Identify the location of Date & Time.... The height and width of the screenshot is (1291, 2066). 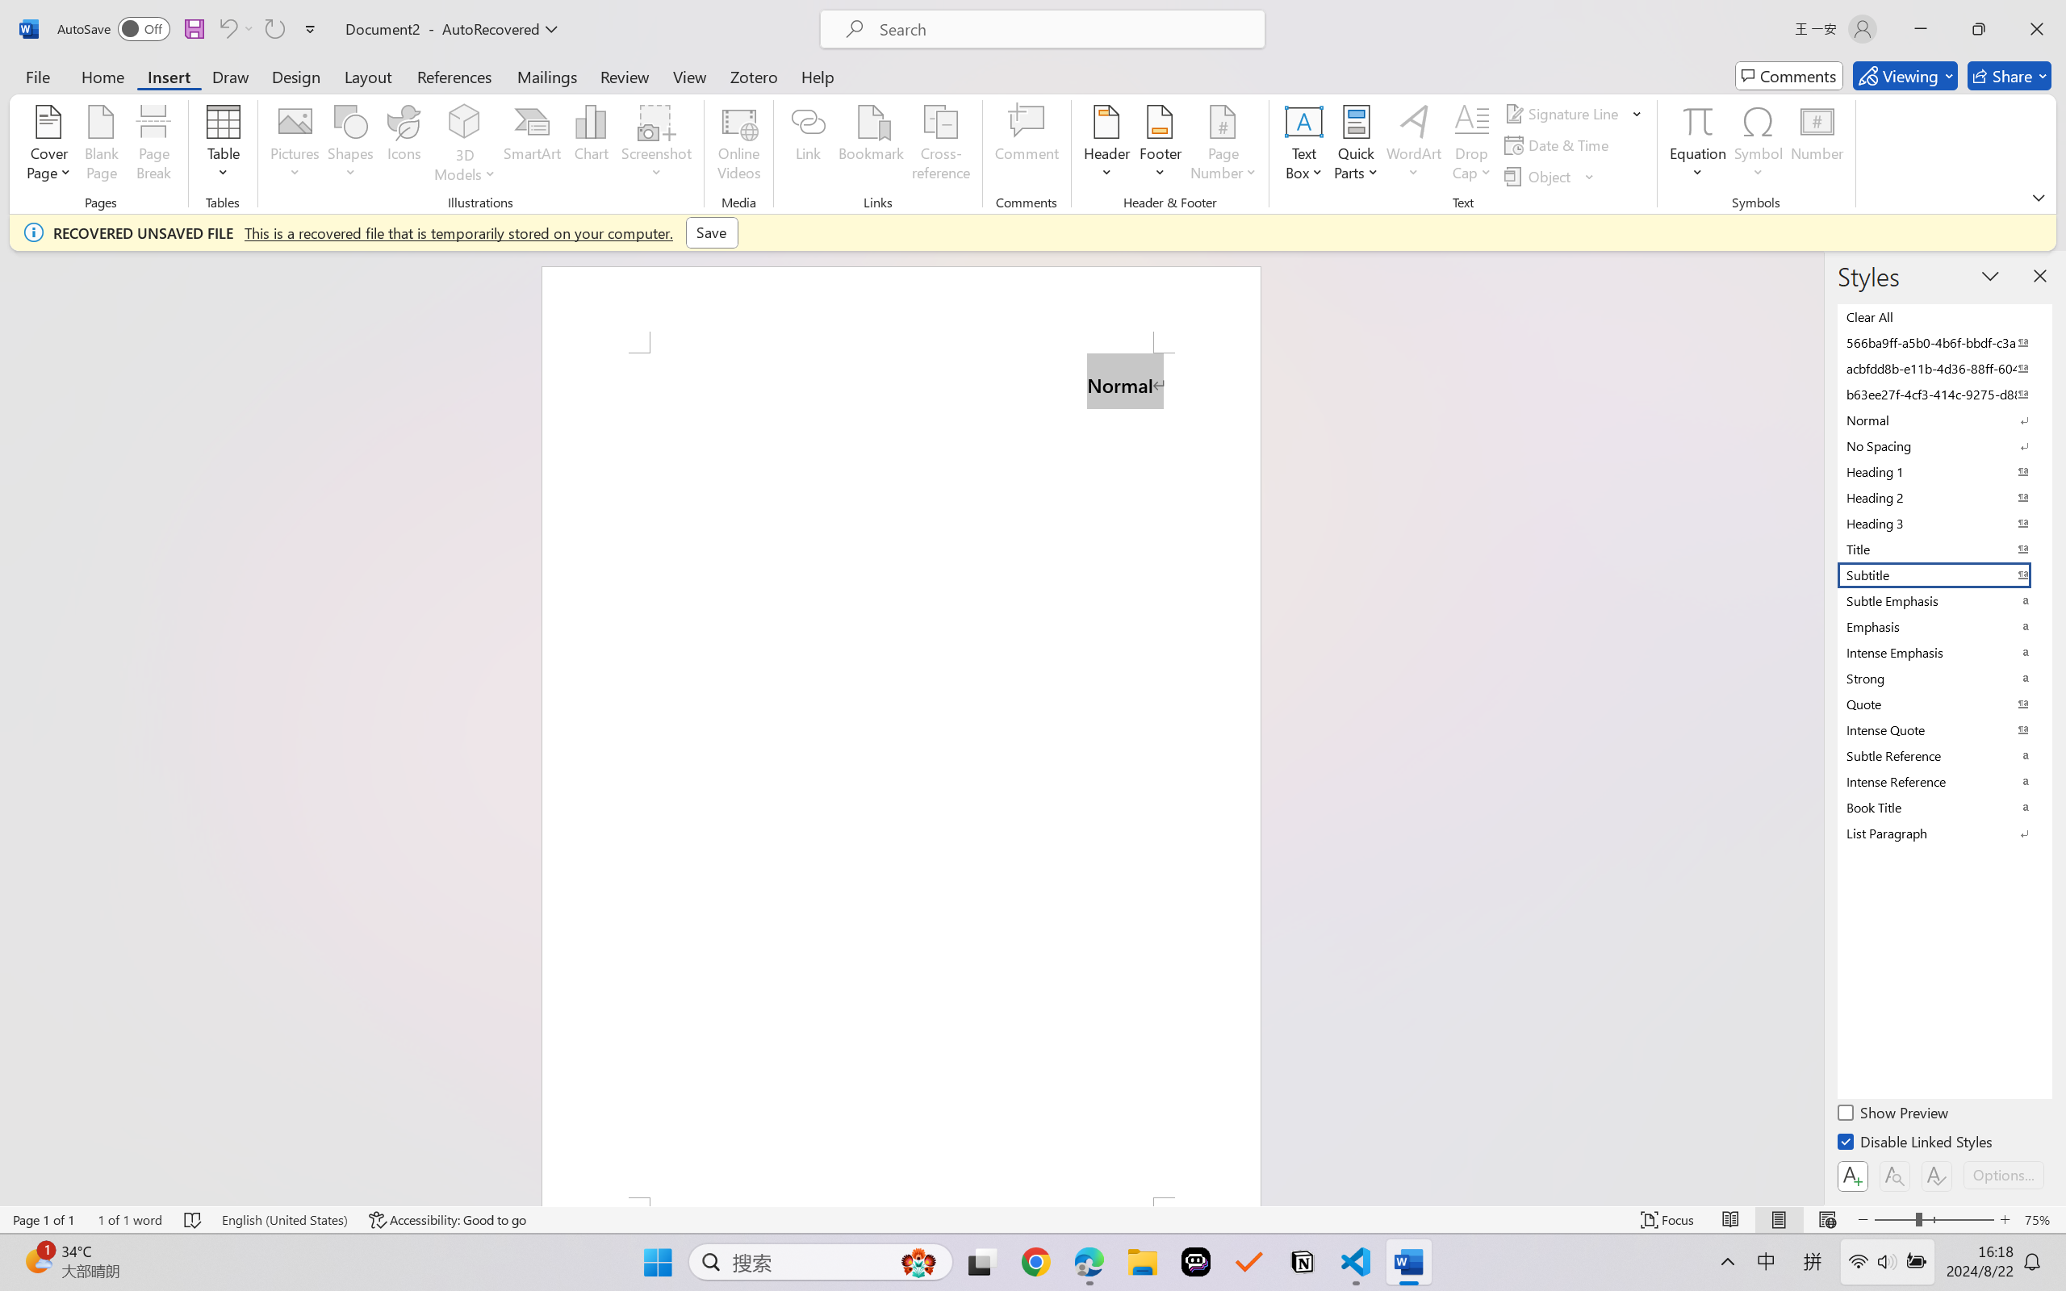
(1559, 145).